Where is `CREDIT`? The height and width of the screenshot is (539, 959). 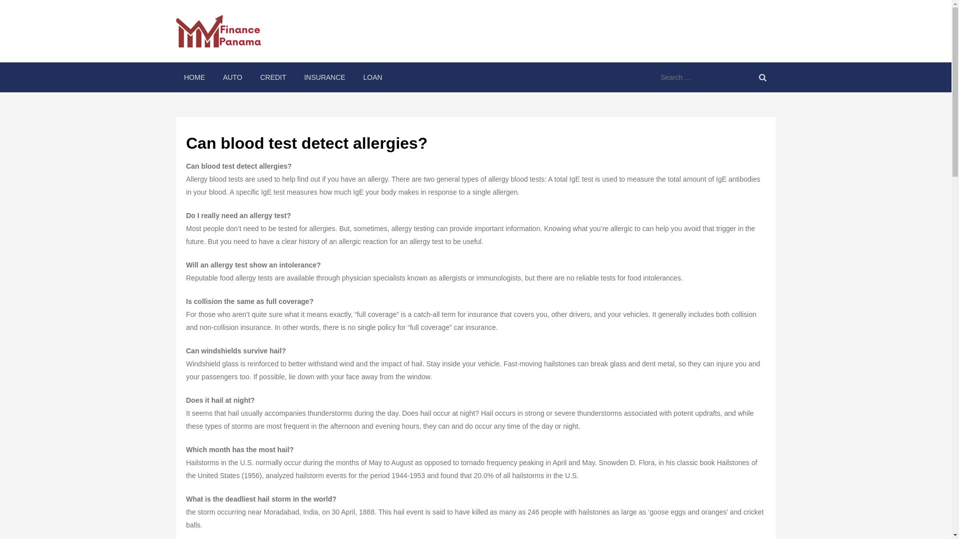 CREDIT is located at coordinates (273, 77).